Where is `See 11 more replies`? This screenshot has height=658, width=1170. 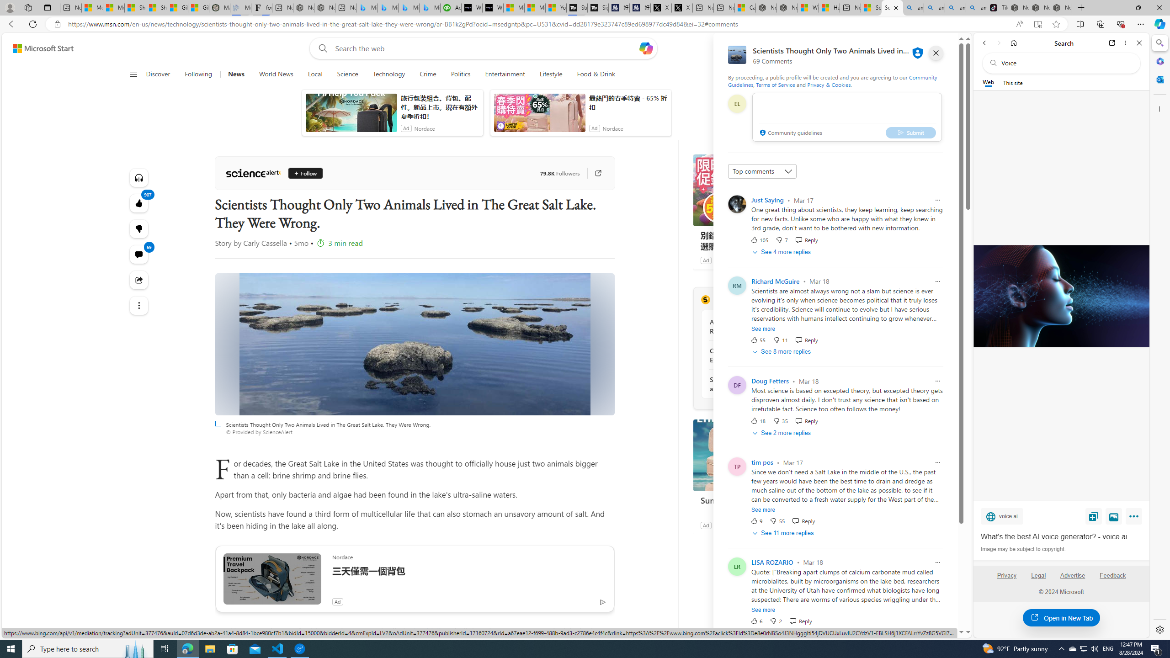
See 11 more replies is located at coordinates (783, 533).